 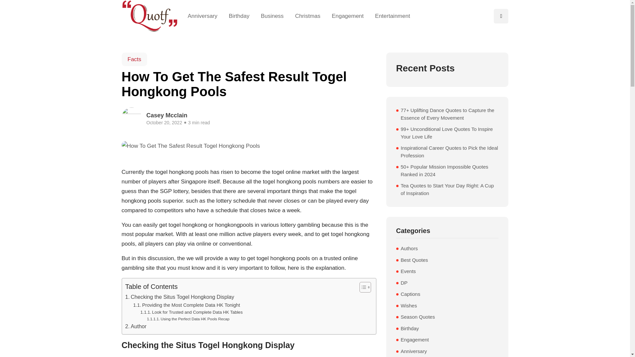 I want to click on Checking the Situs Togel Hongkong Display, so click(x=180, y=297).